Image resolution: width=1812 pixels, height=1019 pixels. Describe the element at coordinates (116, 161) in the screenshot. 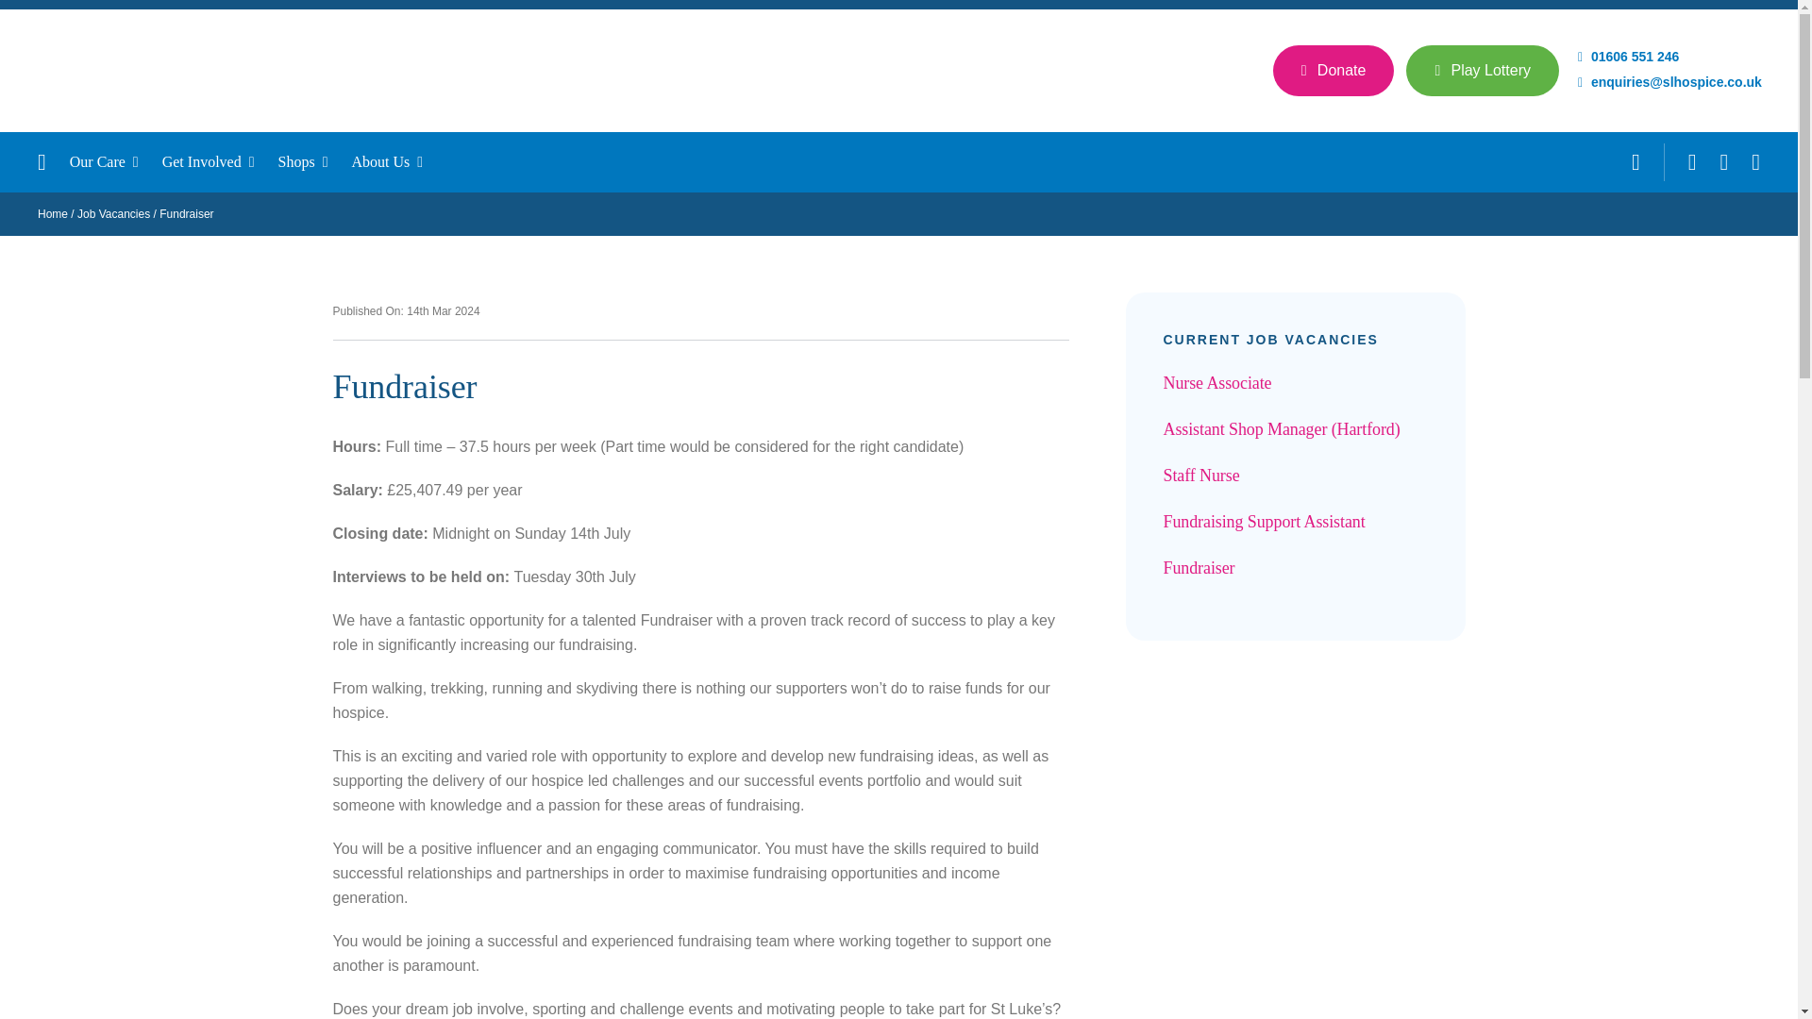

I see `Our Care` at that location.